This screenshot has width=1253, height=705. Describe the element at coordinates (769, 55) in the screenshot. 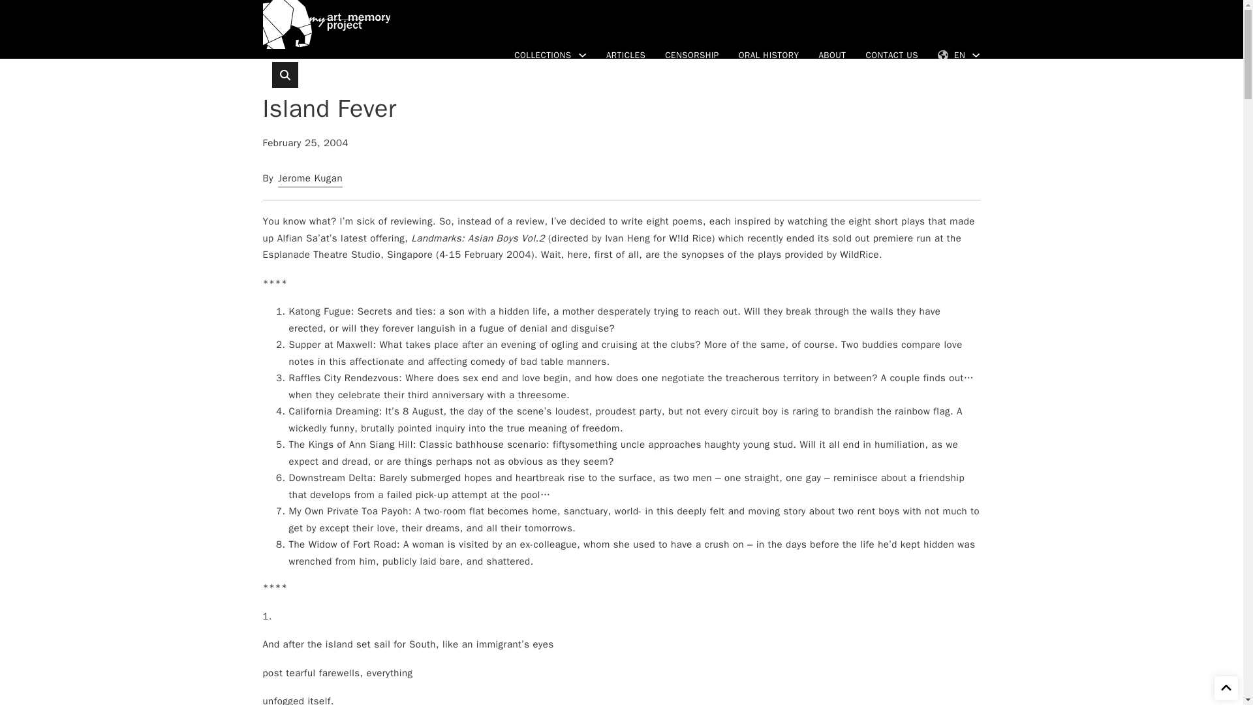

I see `ORAL HISTORY` at that location.